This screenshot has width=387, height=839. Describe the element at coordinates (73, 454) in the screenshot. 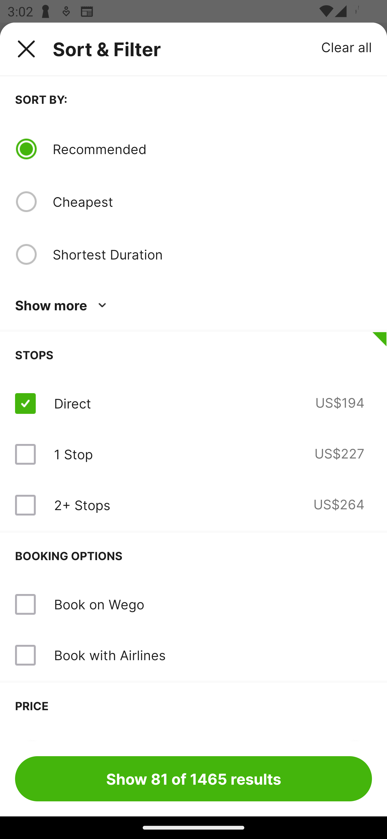

I see `1 Stop` at that location.